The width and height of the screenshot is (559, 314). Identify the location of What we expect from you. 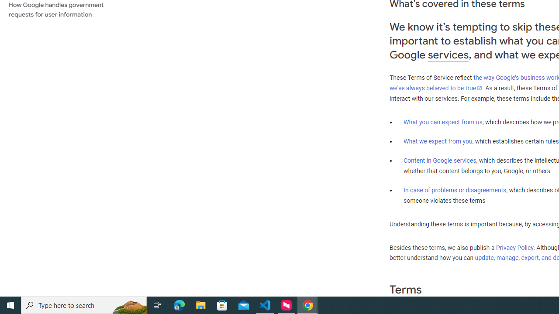
(438, 141).